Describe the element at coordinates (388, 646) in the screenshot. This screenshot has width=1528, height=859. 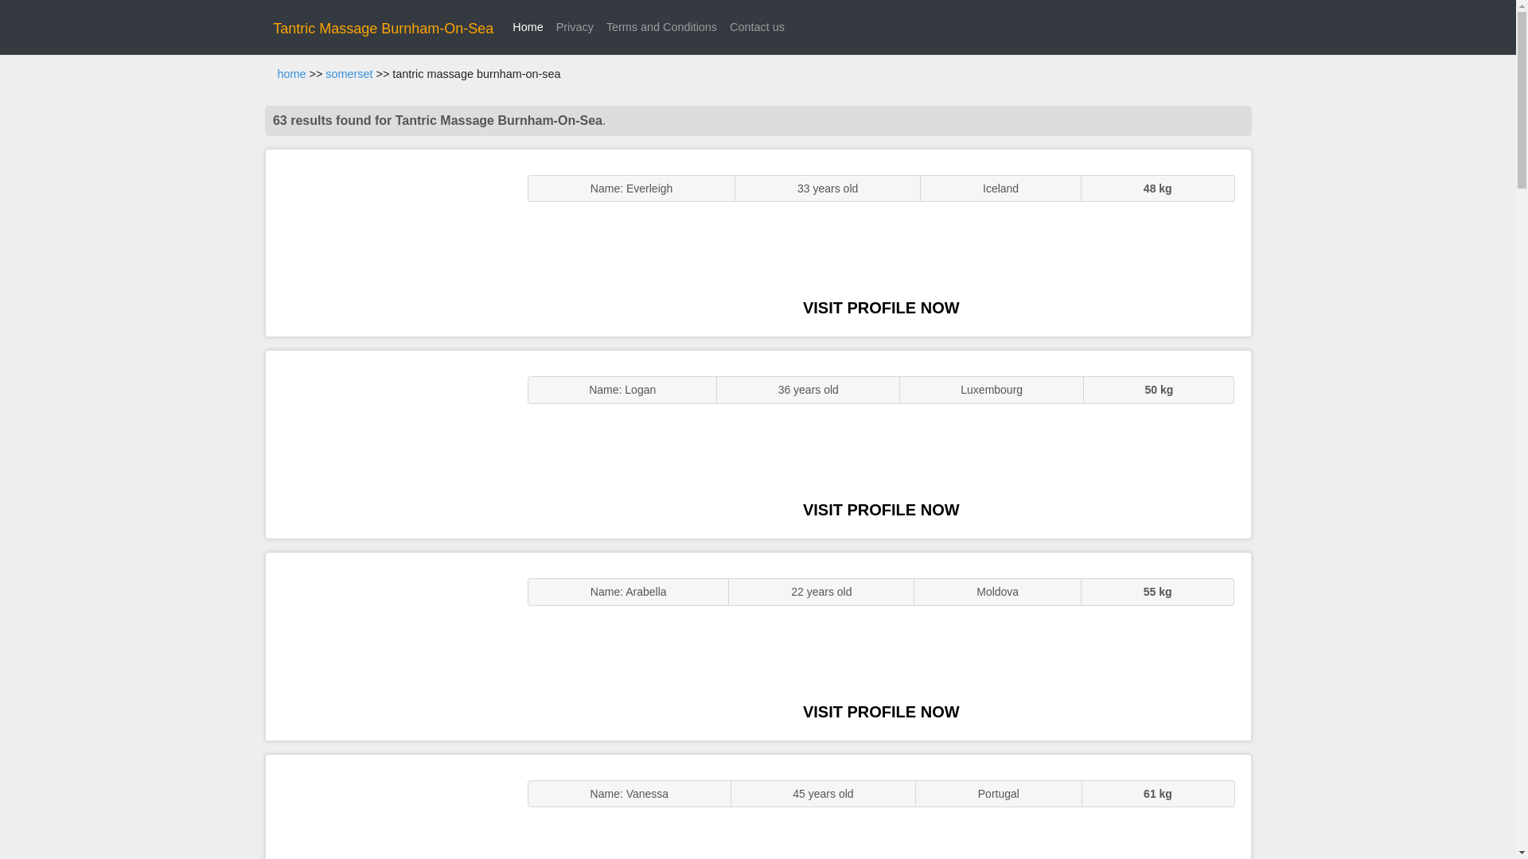
I see `Sexy` at that location.